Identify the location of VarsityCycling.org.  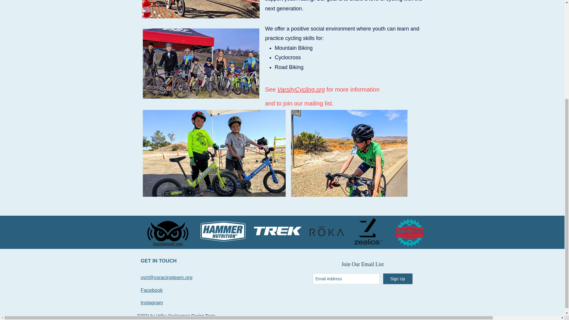
(301, 89).